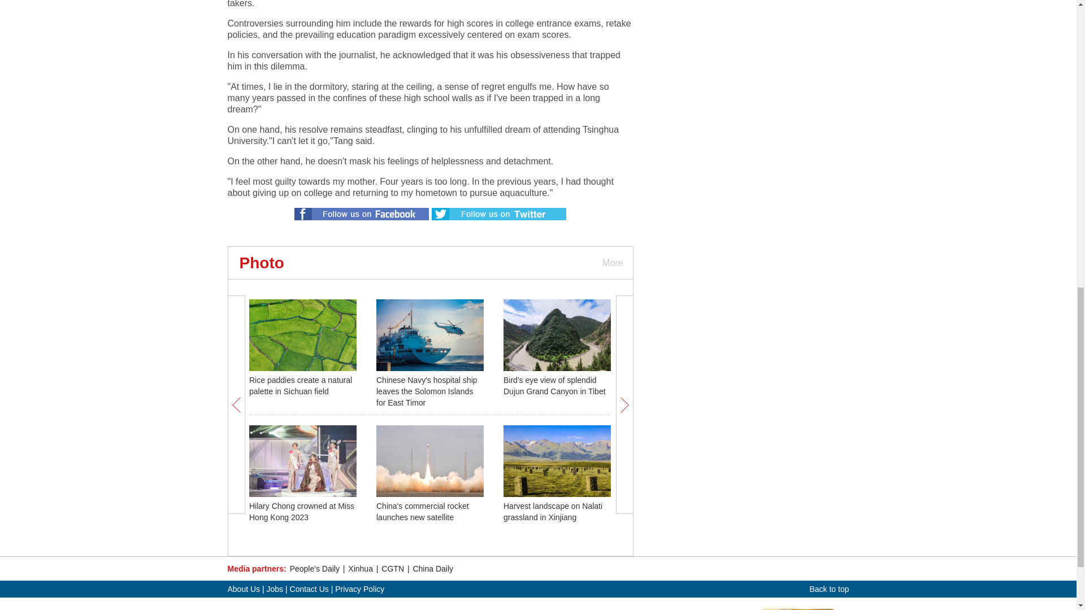 Image resolution: width=1085 pixels, height=610 pixels. What do you see at coordinates (302, 512) in the screenshot?
I see `Hilary Chong crowned at Miss Hong Kong 2023` at bounding box center [302, 512].